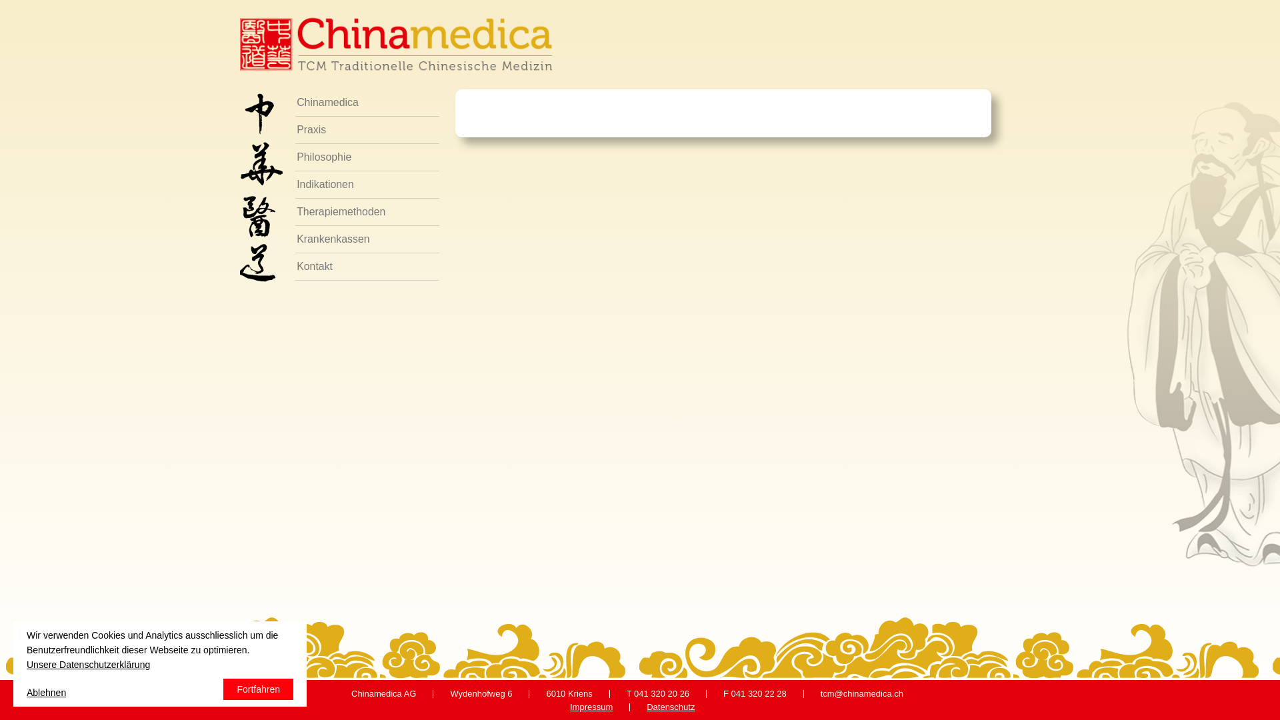 This screenshot has height=720, width=1280. I want to click on Therapiemethoden, so click(367, 212).